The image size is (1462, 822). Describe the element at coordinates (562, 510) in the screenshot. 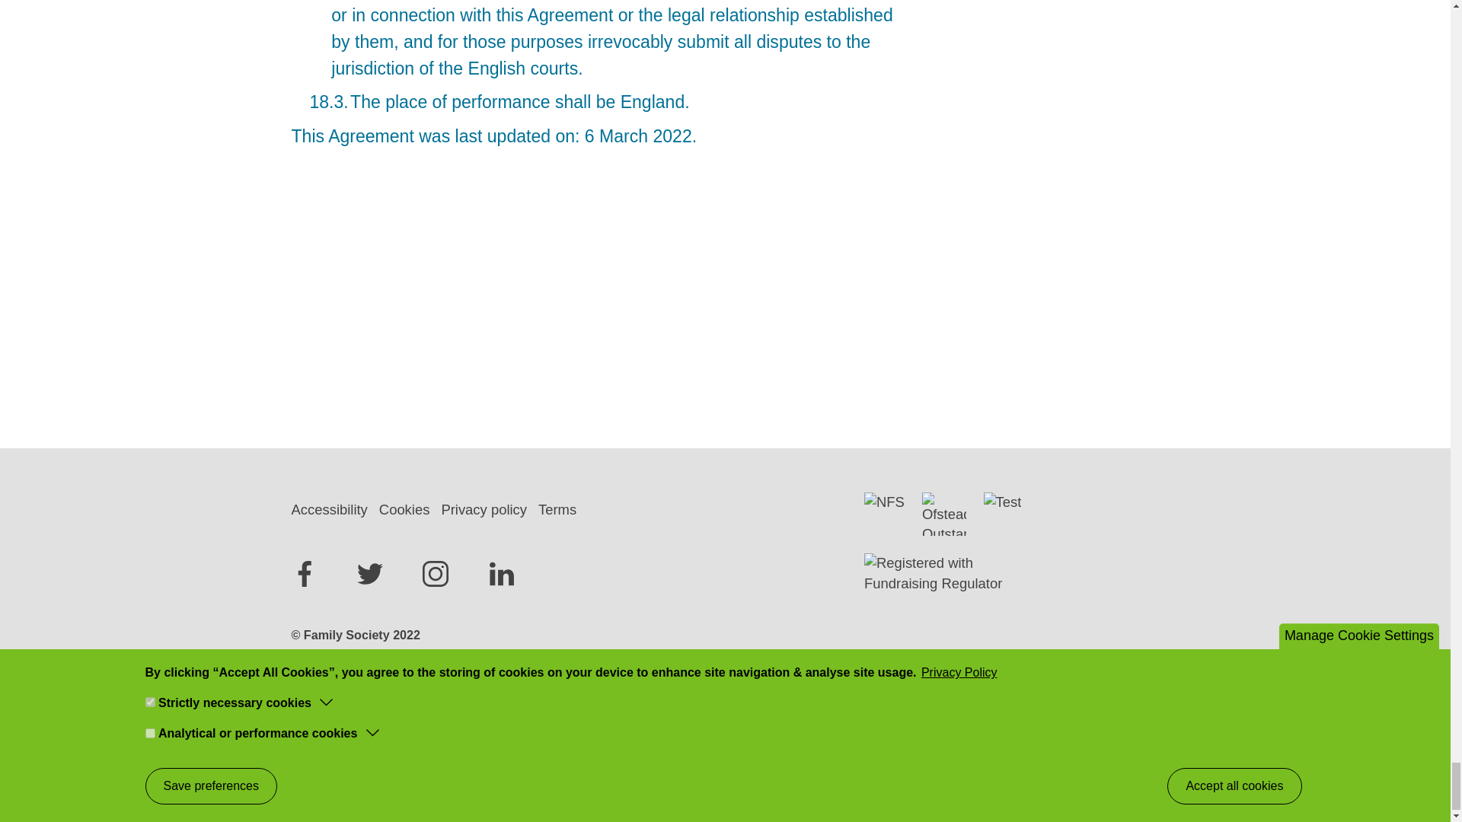

I see `Terms` at that location.